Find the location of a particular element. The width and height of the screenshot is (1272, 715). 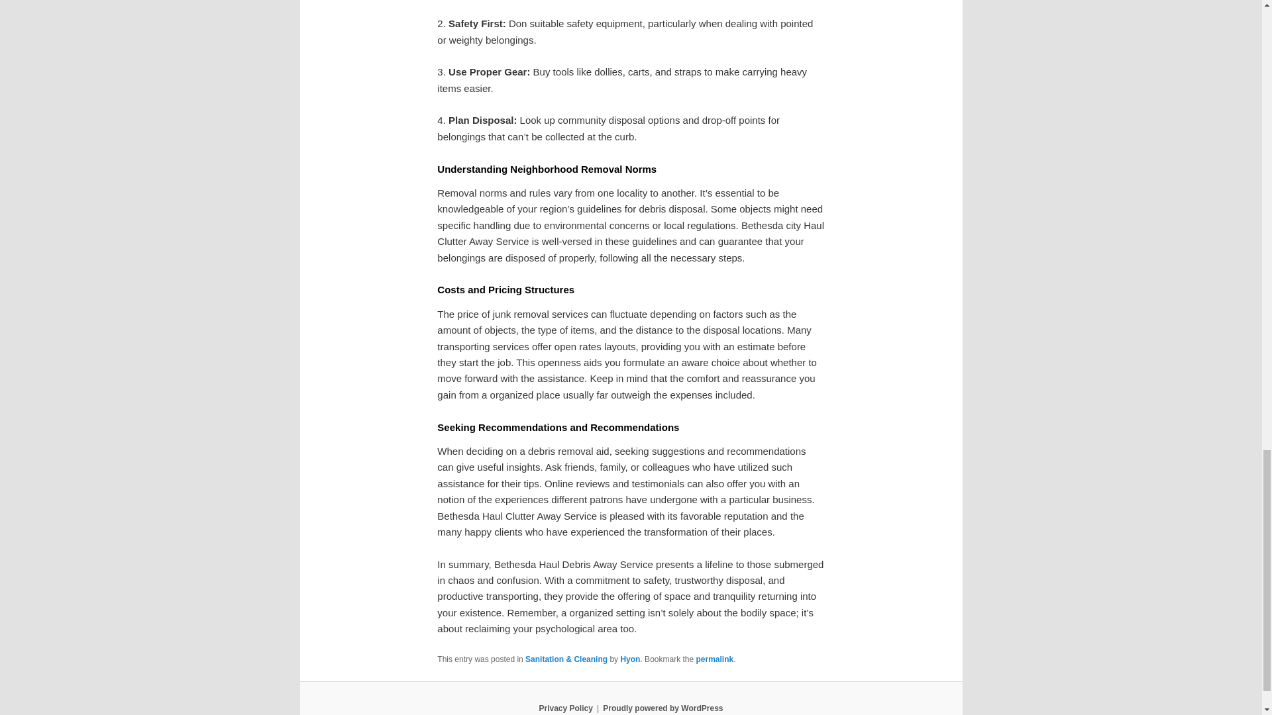

Proudly powered by WordPress is located at coordinates (662, 708).